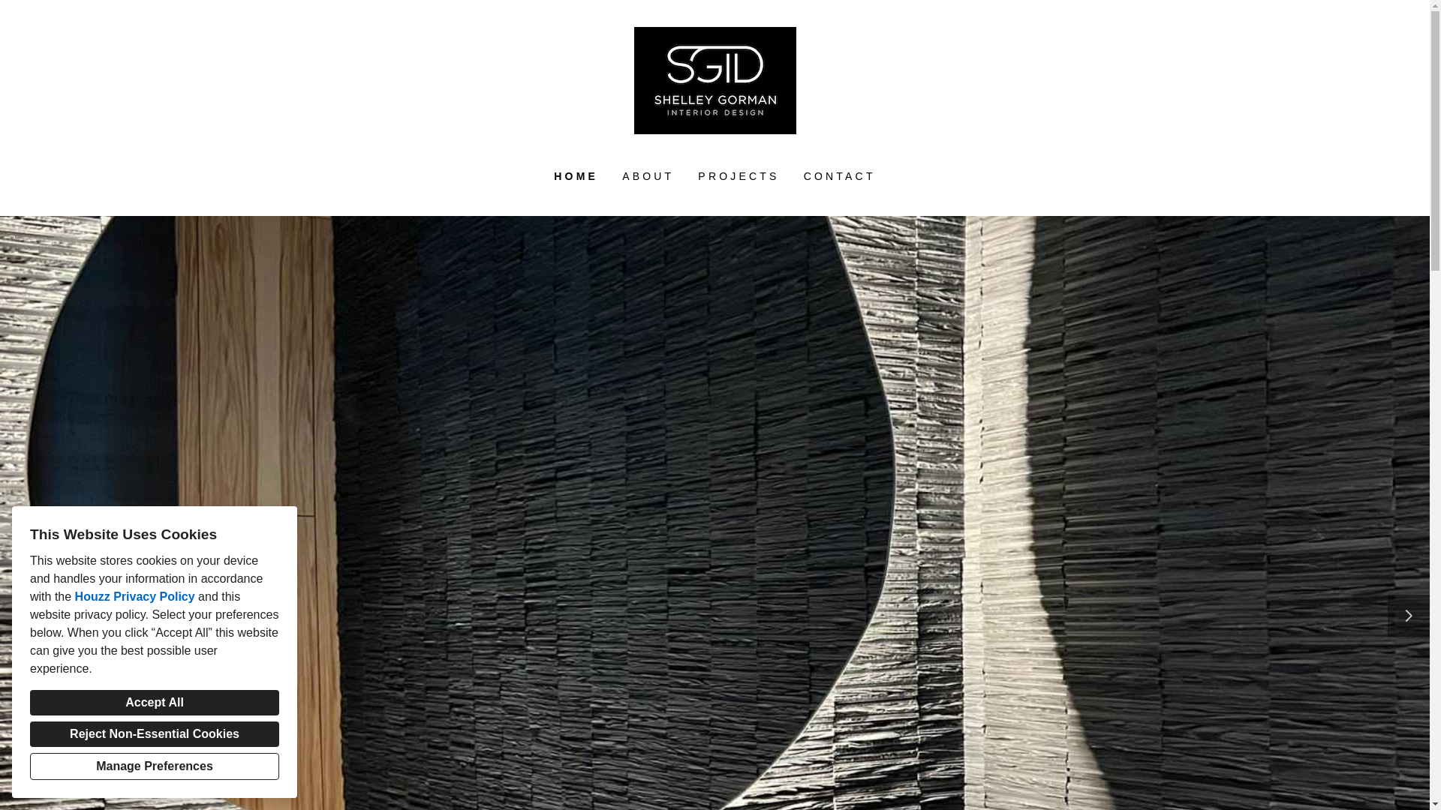 This screenshot has height=810, width=1441. Describe the element at coordinates (839, 176) in the screenshot. I see `CONTACT` at that location.